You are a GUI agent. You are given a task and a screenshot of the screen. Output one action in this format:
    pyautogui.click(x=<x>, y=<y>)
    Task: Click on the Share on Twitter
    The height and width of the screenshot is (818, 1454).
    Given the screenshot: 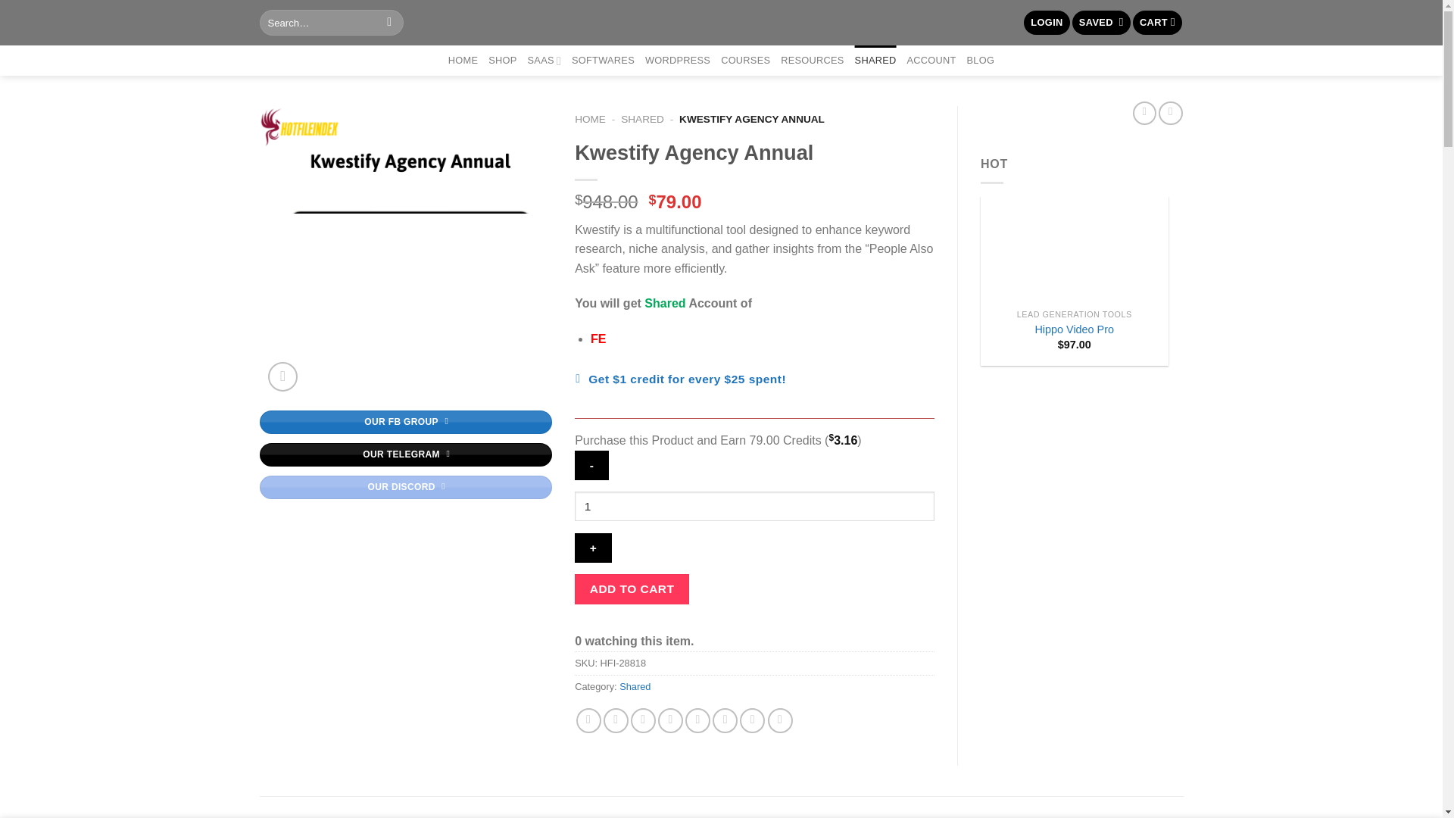 What is the action you would take?
    pyautogui.click(x=615, y=720)
    